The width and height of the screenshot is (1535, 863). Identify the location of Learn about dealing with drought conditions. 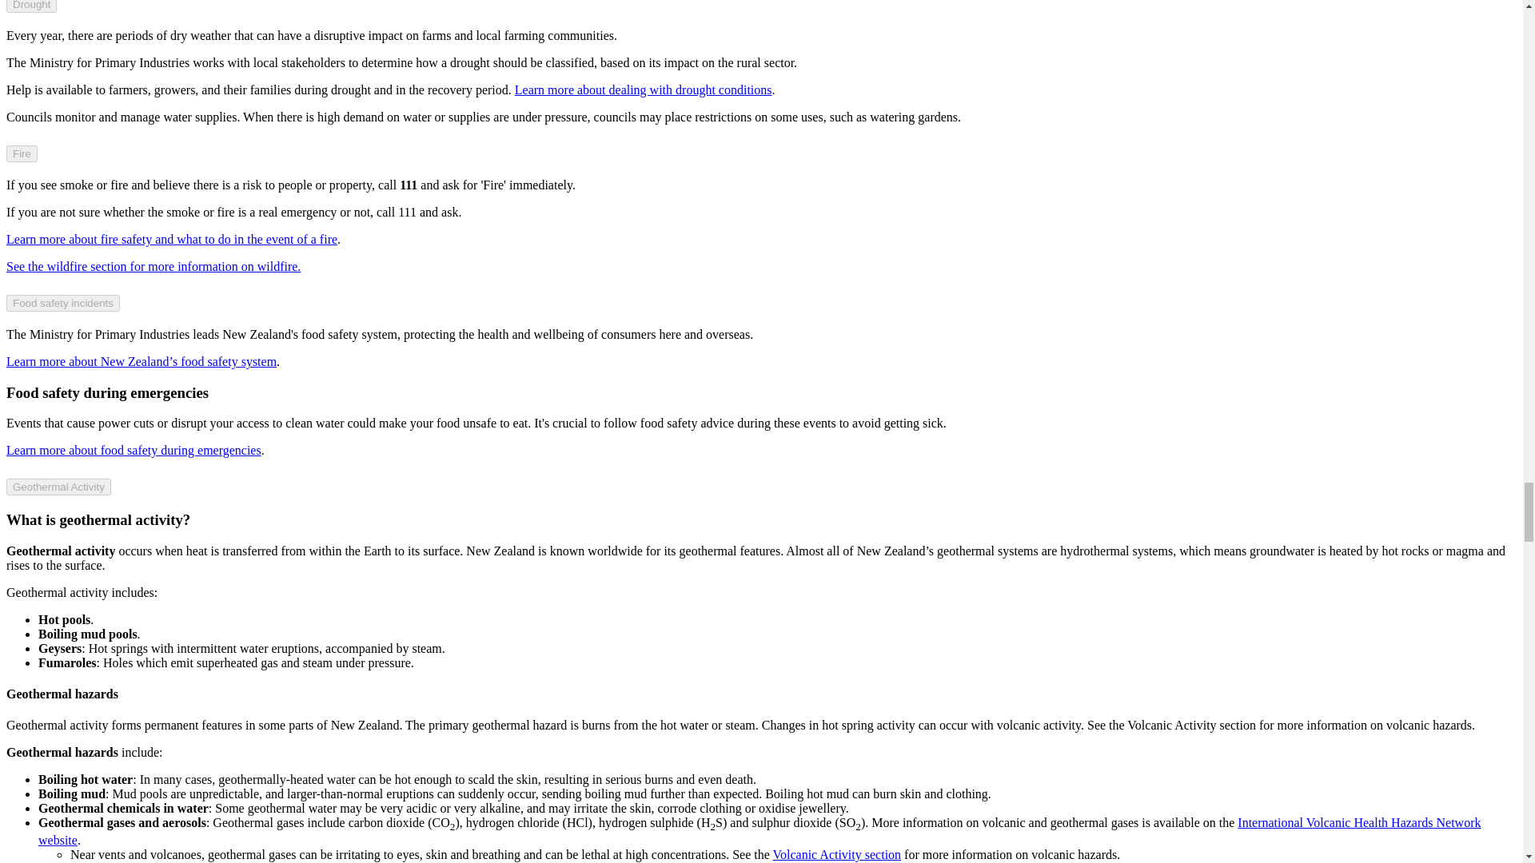
(643, 89).